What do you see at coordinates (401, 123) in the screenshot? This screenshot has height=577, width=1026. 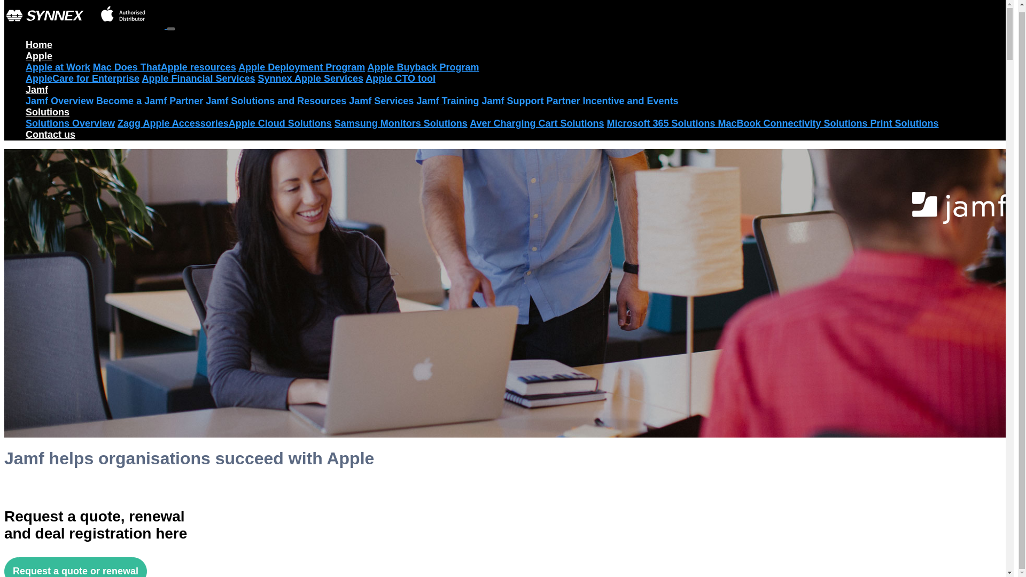 I see `Samsung Monitors Solutions` at bounding box center [401, 123].